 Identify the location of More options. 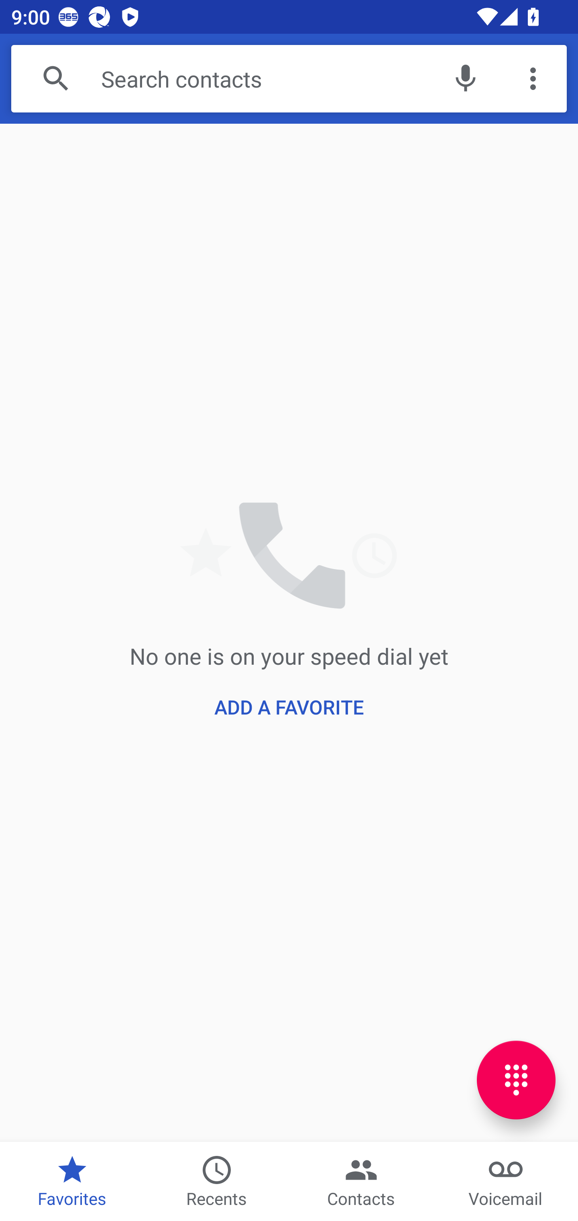
(533, 79).